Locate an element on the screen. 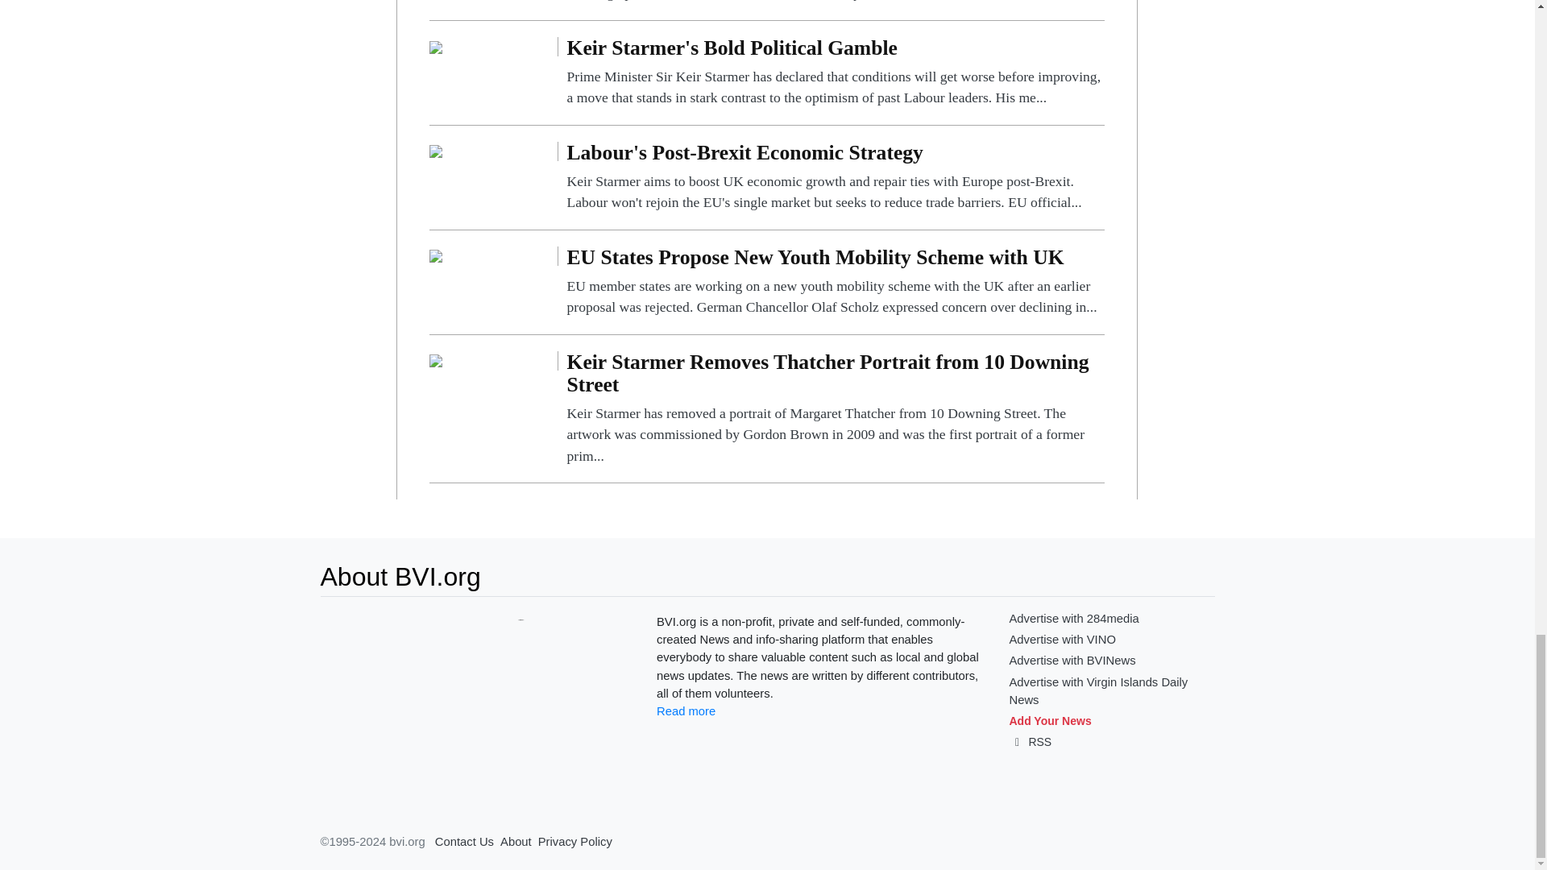 The width and height of the screenshot is (1547, 870). EU States Propose New Youth Mobility Scheme with UK is located at coordinates (835, 282).